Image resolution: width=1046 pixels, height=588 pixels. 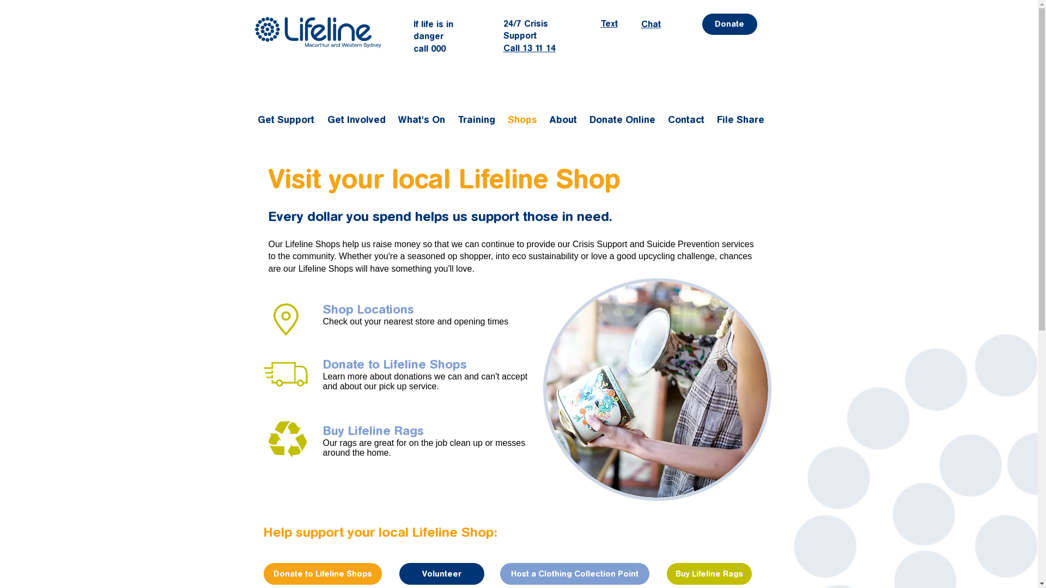 What do you see at coordinates (575, 574) in the screenshot?
I see `Host a Clothing Collection Point` at bounding box center [575, 574].